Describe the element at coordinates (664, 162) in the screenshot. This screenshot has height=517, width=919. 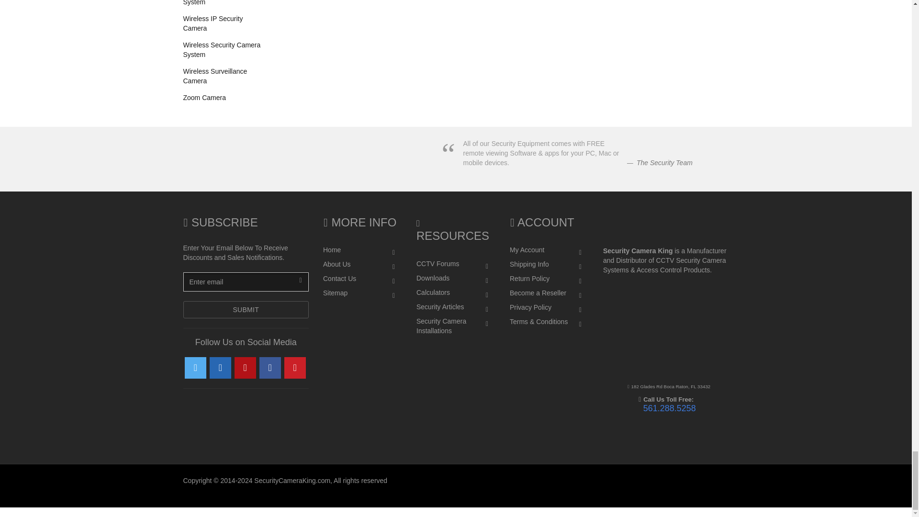
I see `Source Title` at that location.